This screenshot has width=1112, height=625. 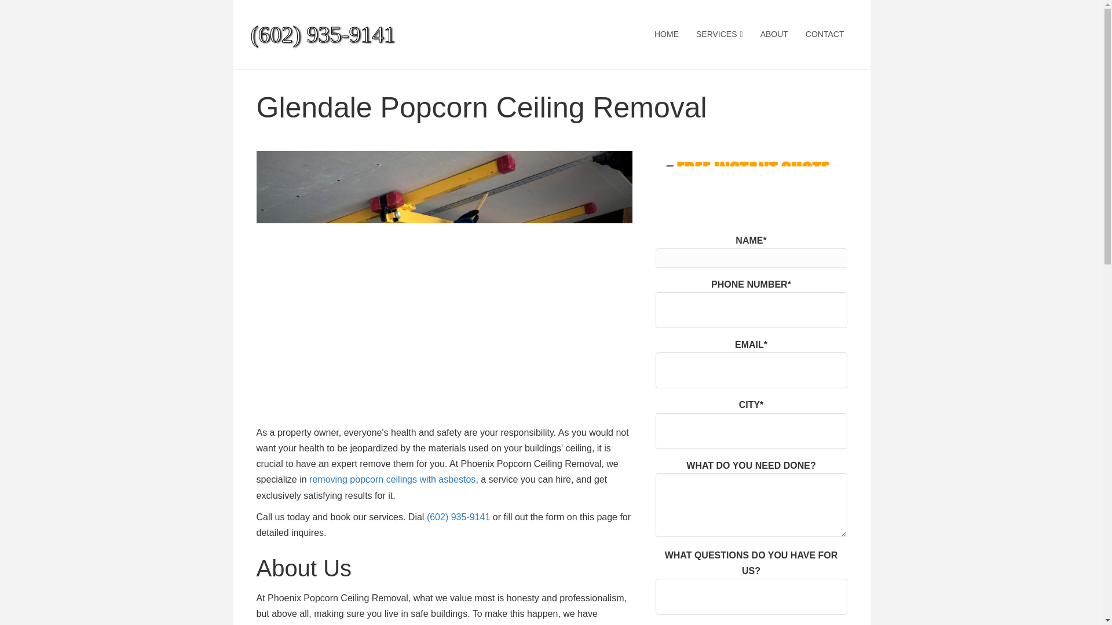 What do you see at coordinates (752, 180) in the screenshot?
I see `BannerOrange` at bounding box center [752, 180].